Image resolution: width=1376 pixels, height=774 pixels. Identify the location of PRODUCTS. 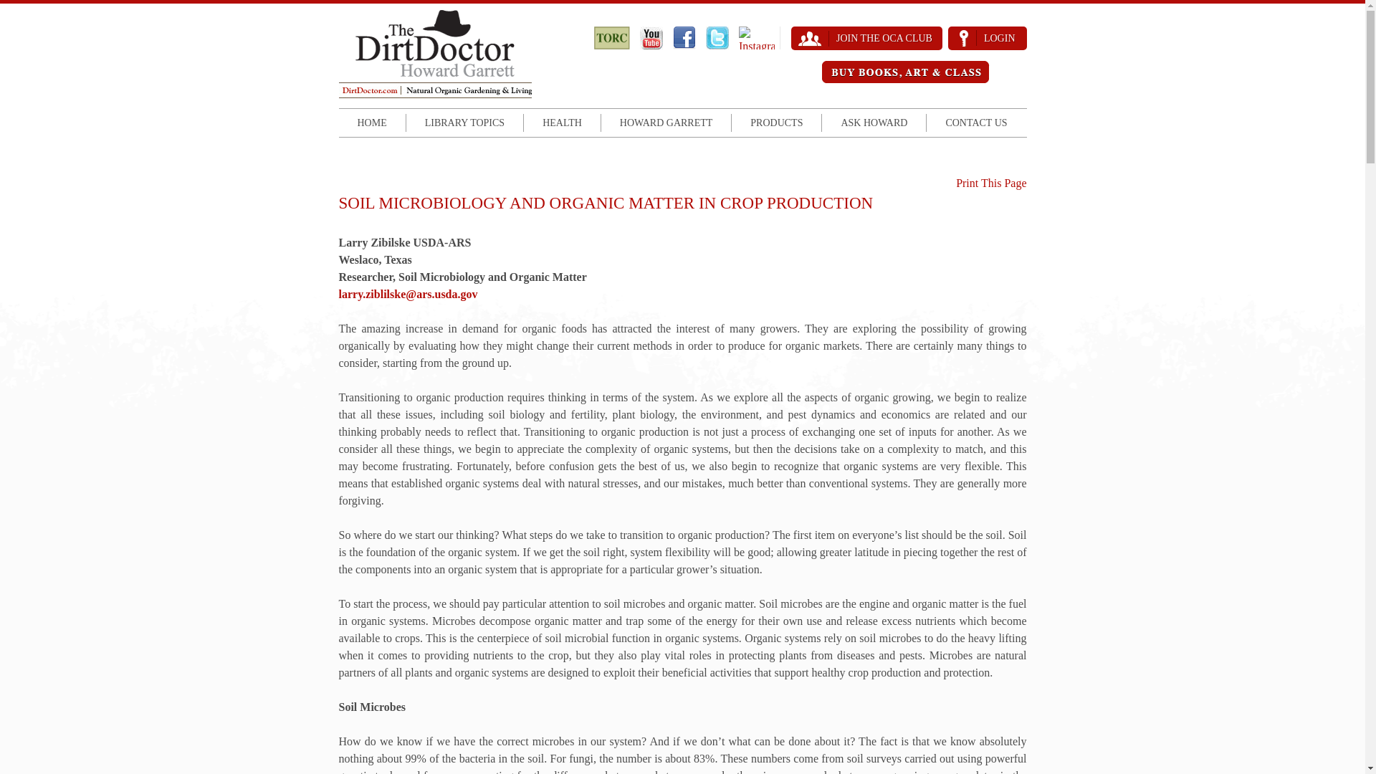
(777, 122).